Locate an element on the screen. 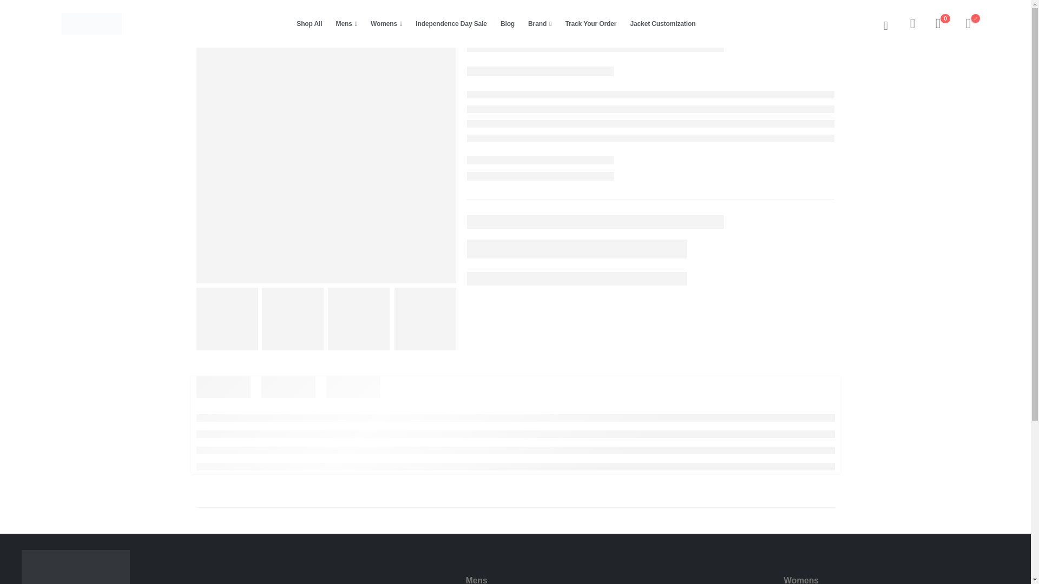 The width and height of the screenshot is (1039, 584). Womens is located at coordinates (386, 24).